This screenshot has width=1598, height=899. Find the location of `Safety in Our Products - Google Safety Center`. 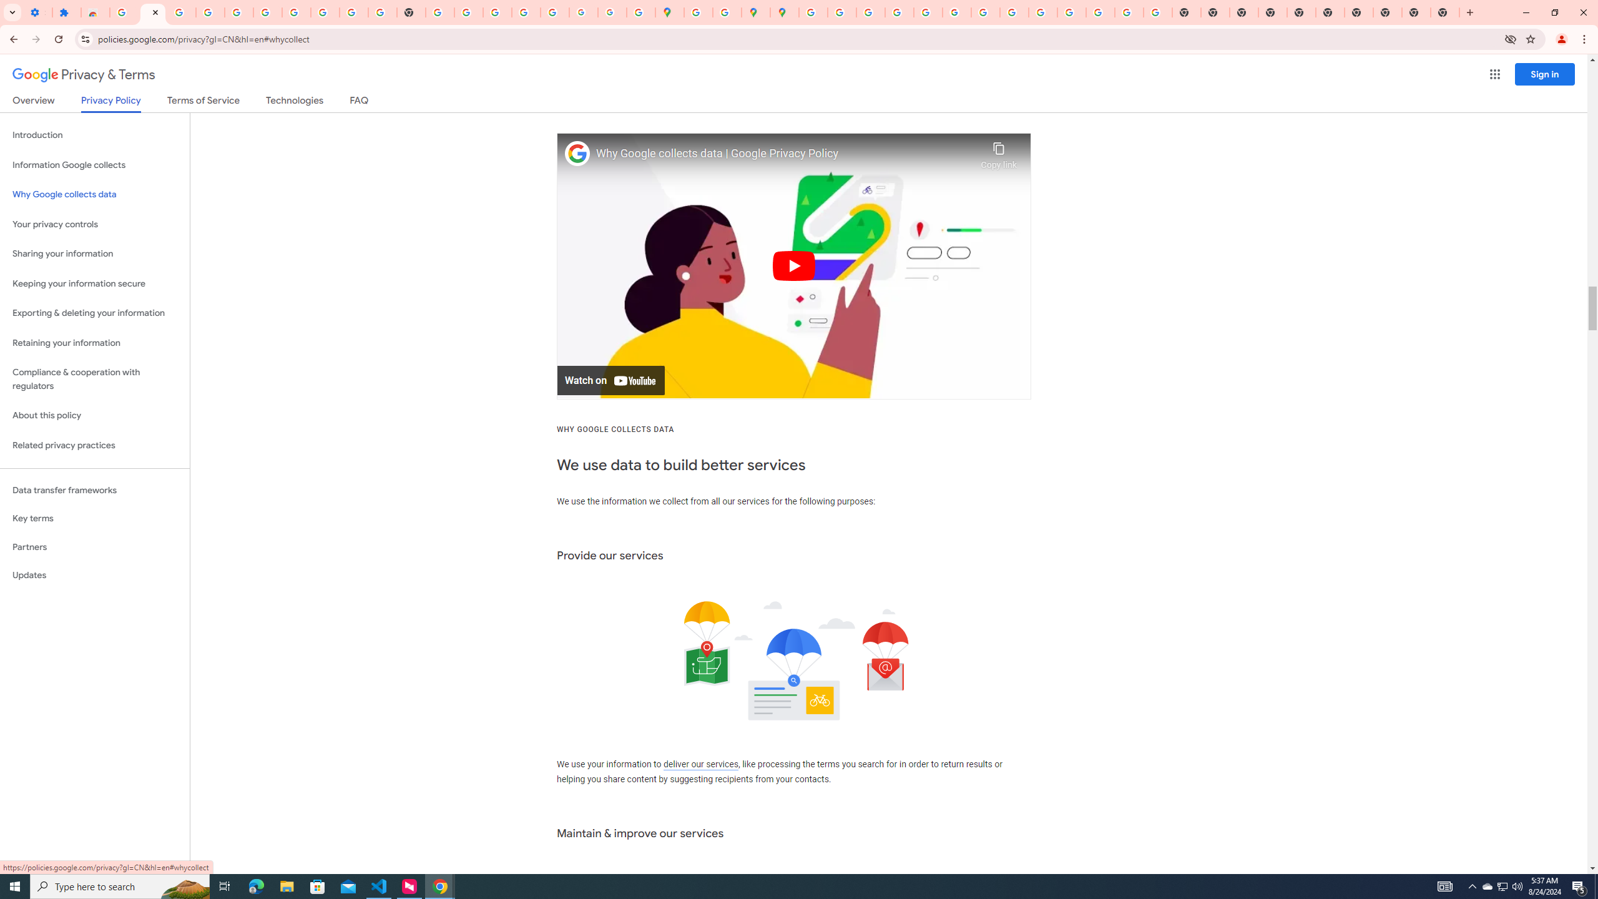

Safety in Our Products - Google Safety Center is located at coordinates (728, 12).